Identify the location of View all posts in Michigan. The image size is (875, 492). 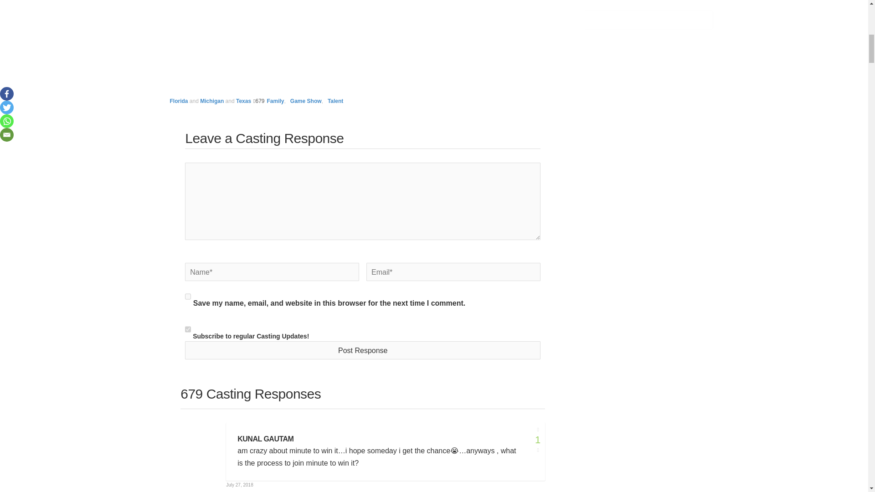
(212, 101).